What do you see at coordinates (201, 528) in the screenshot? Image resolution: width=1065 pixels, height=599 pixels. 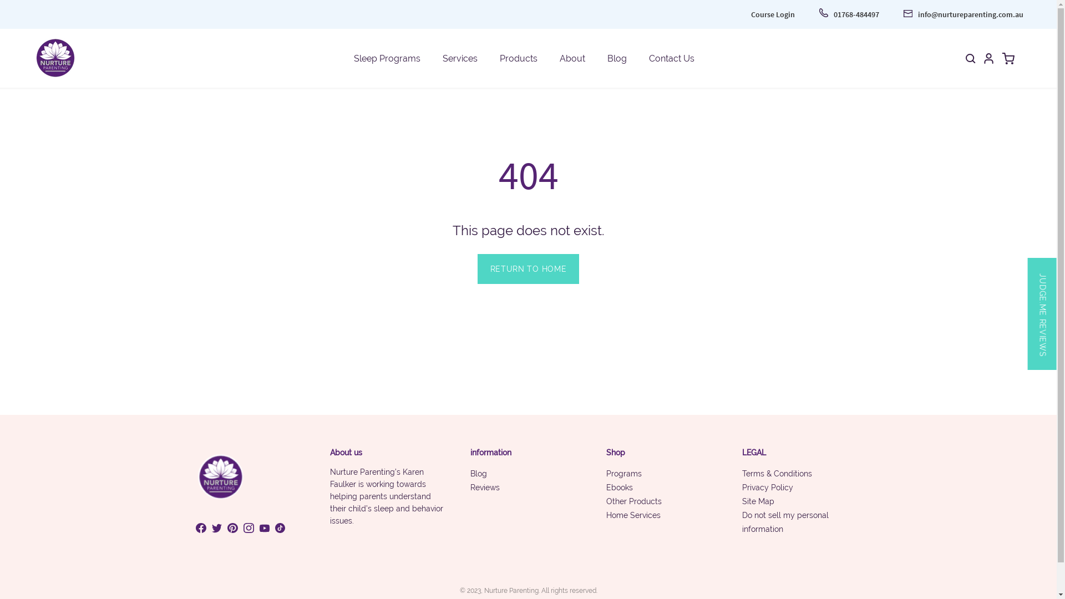 I see `View Nurture Parenting Shop on Facebook` at bounding box center [201, 528].